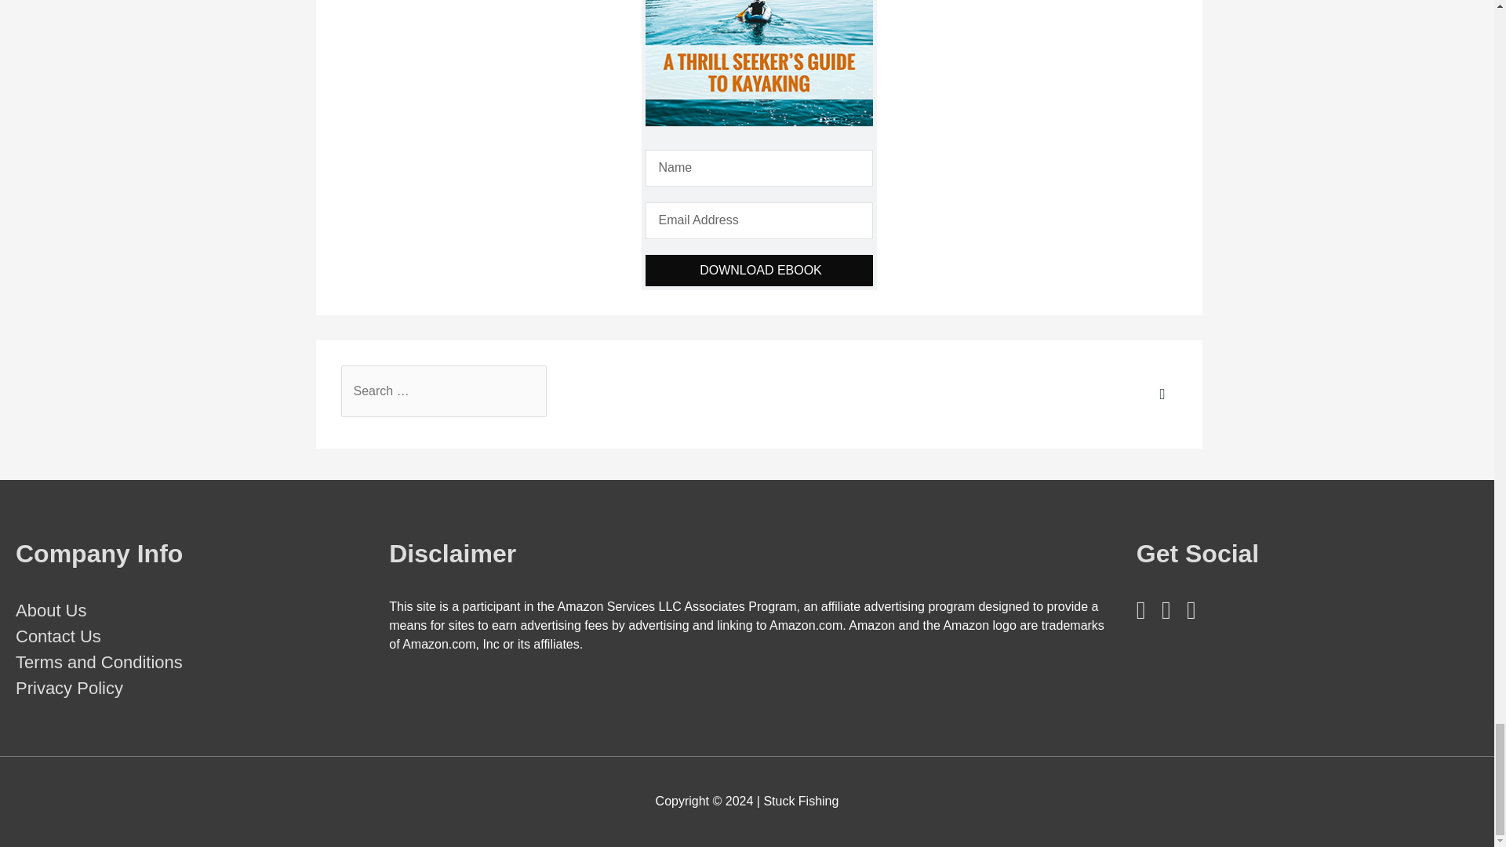 The height and width of the screenshot is (847, 1506). What do you see at coordinates (58, 637) in the screenshot?
I see `Contact Us` at bounding box center [58, 637].